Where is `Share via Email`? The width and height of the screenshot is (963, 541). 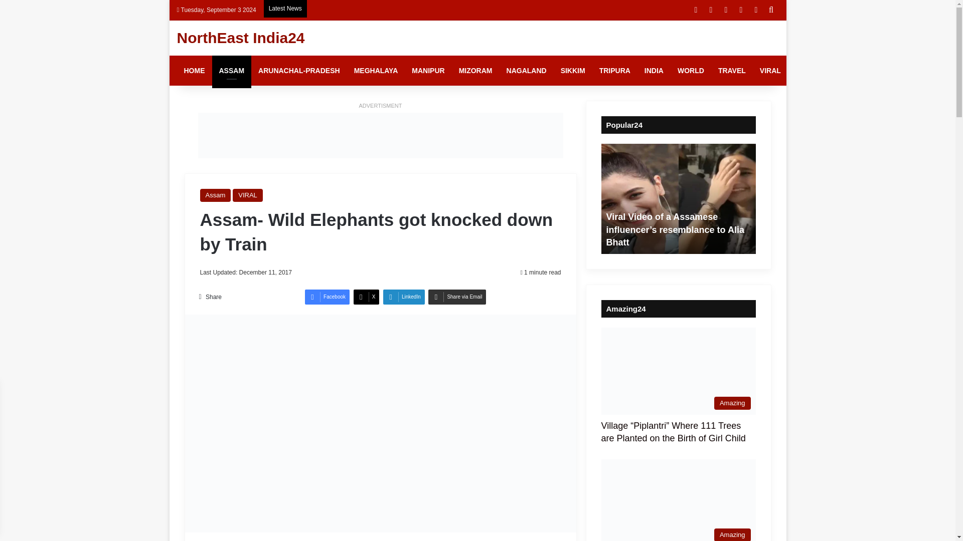 Share via Email is located at coordinates (457, 297).